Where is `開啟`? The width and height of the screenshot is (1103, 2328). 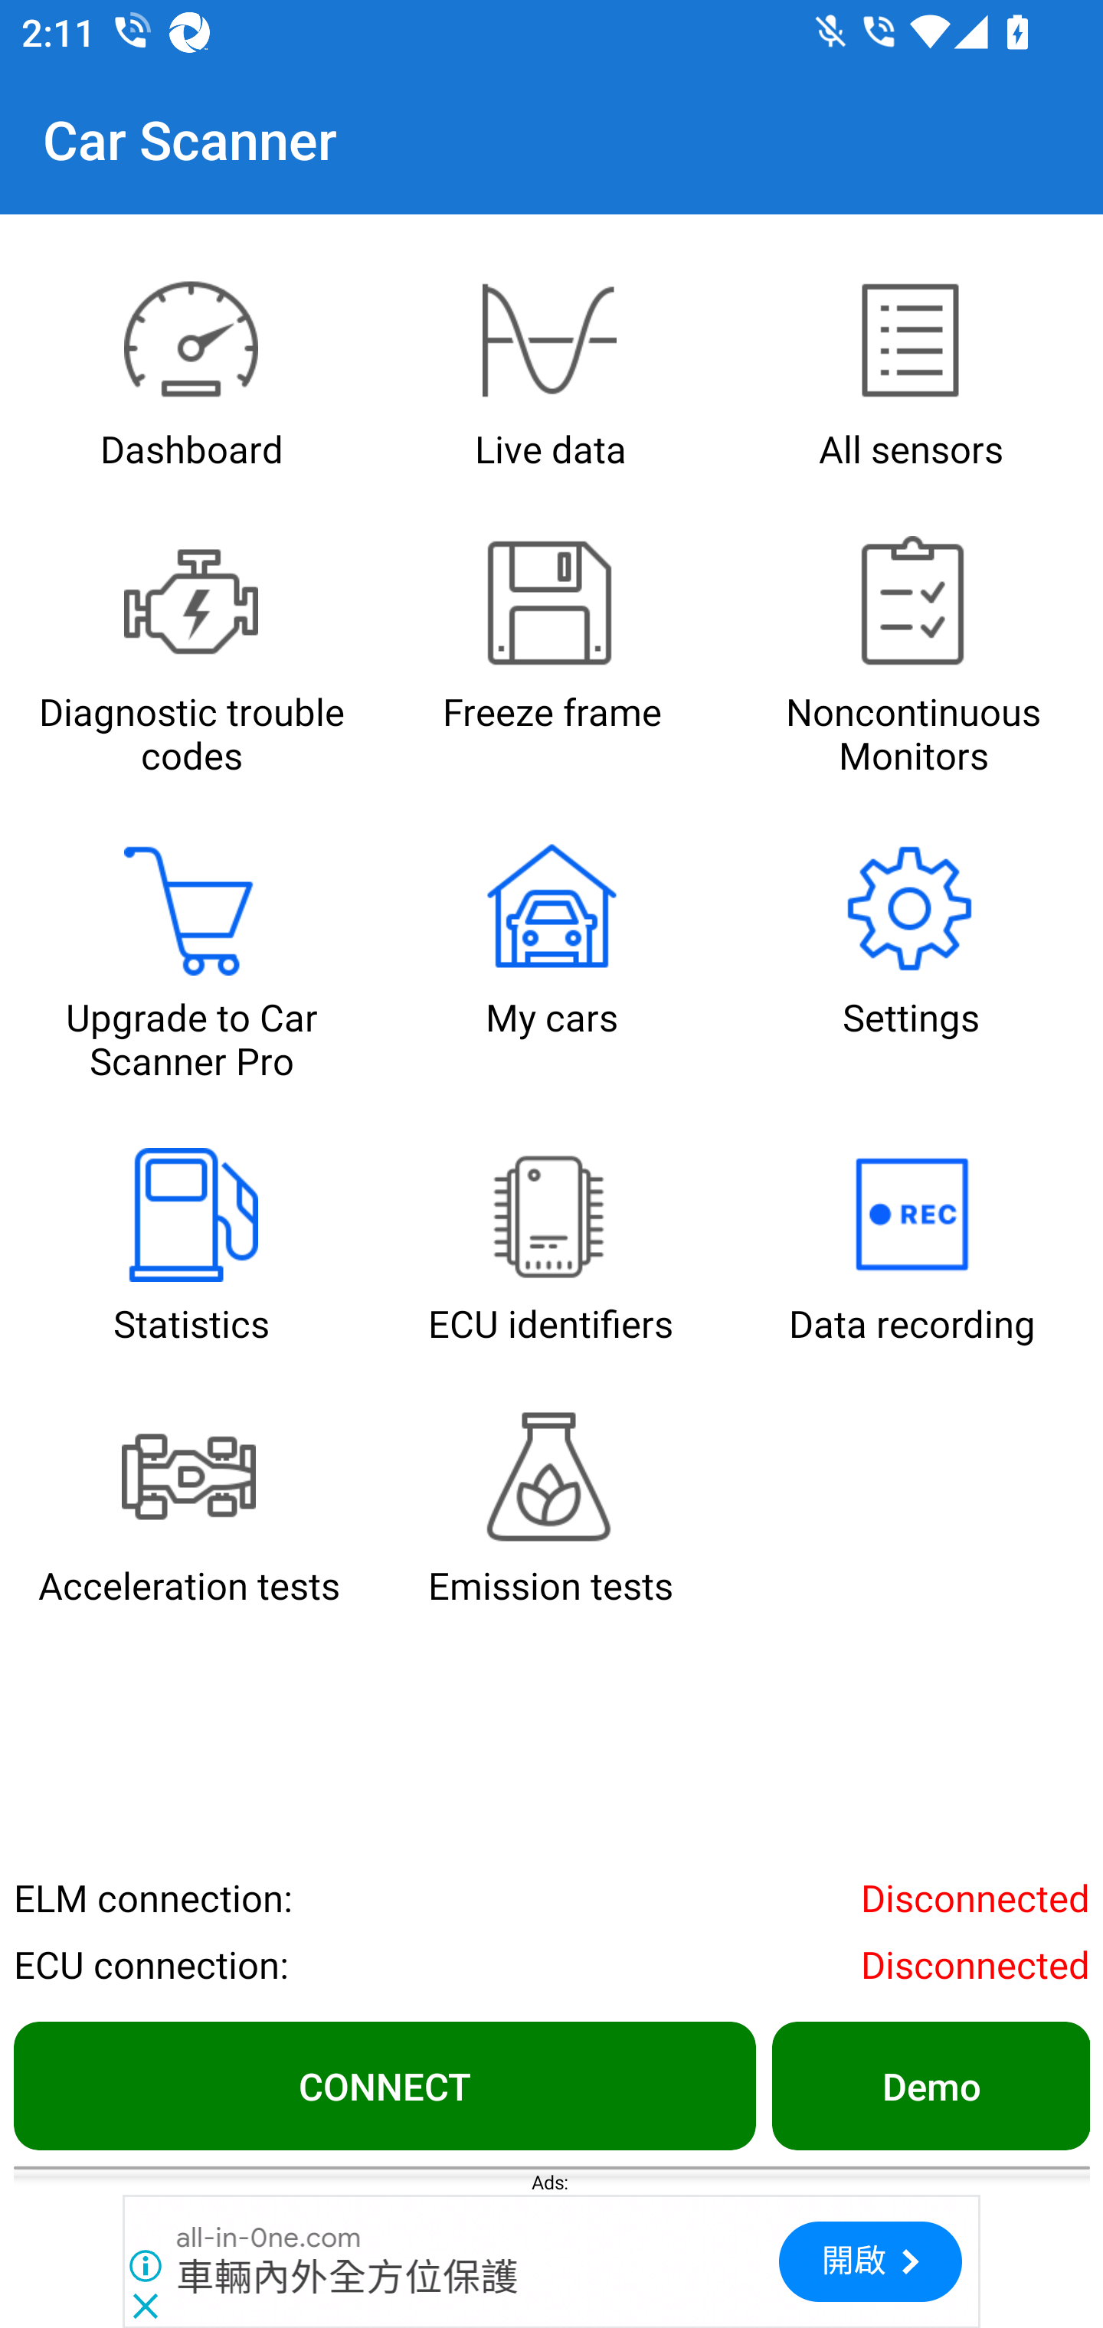 開啟 is located at coordinates (870, 2261).